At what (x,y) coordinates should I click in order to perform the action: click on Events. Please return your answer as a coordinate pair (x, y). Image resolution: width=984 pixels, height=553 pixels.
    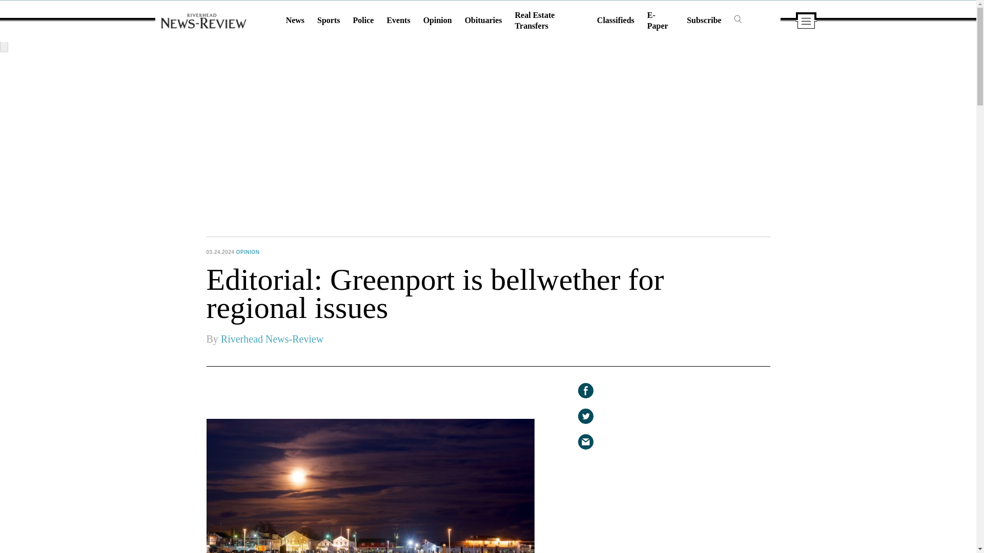
    Looking at the image, I should click on (398, 20).